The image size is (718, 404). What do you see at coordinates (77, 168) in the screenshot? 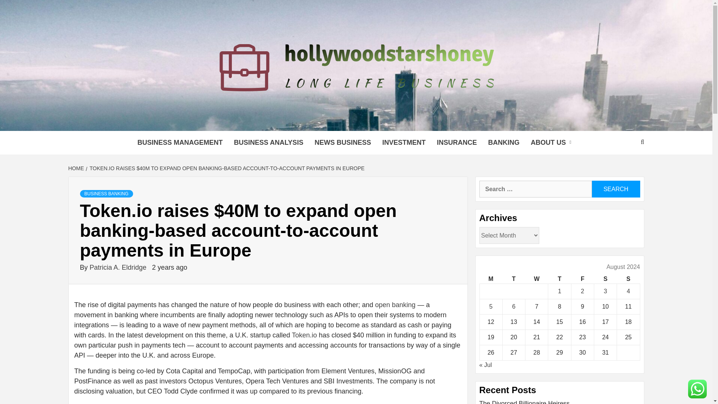
I see `HOME` at bounding box center [77, 168].